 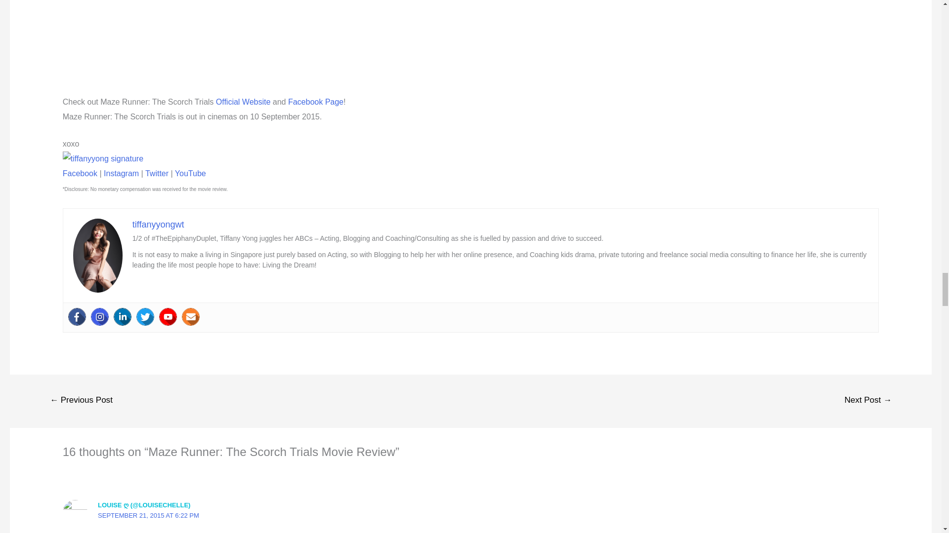 I want to click on Instagram, so click(x=100, y=317).